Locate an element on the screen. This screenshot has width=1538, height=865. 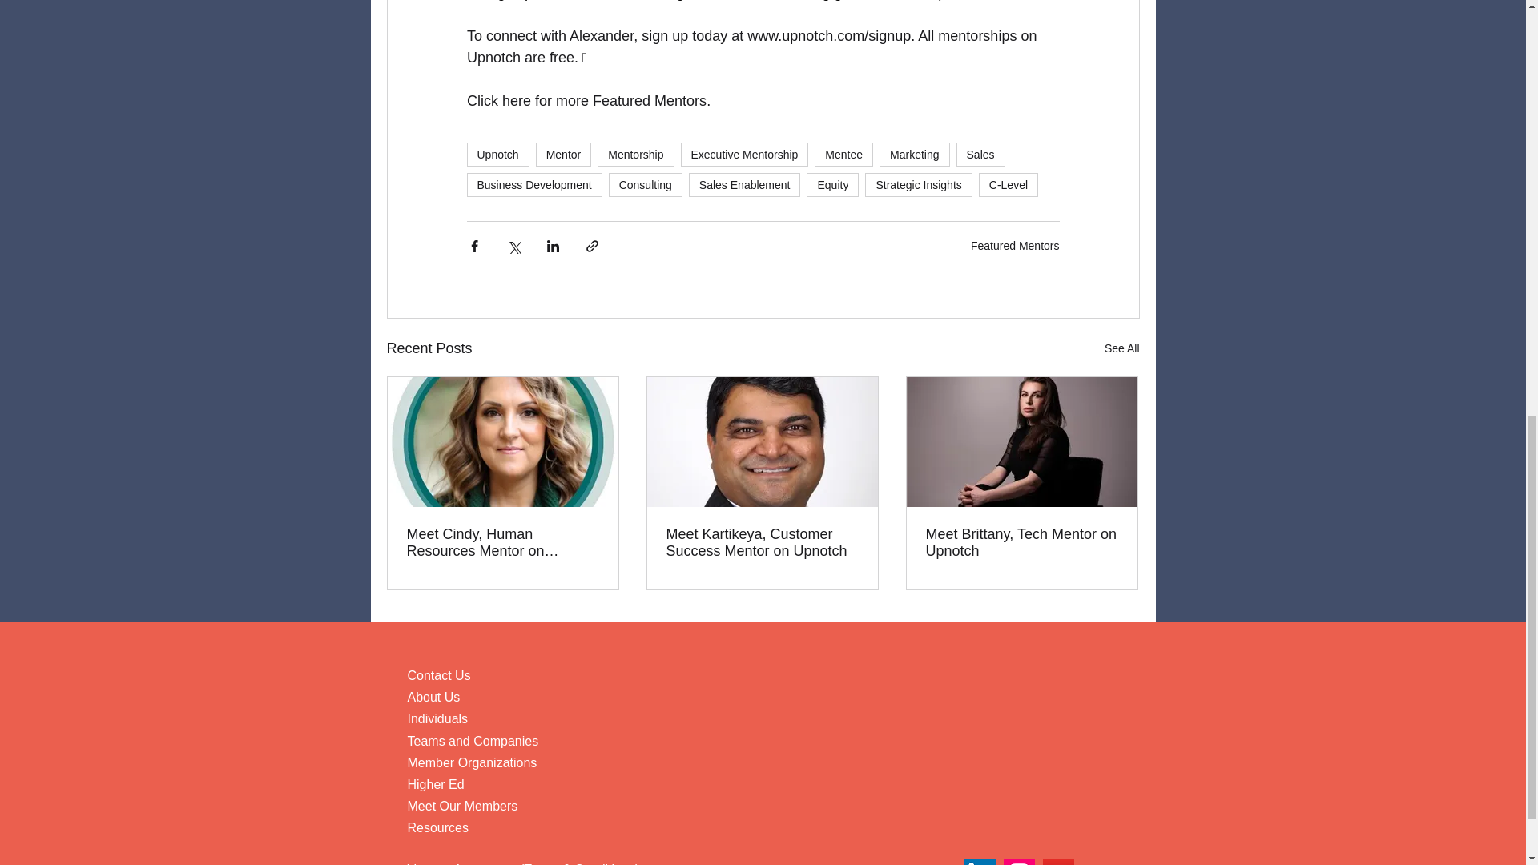
Strategic Insights is located at coordinates (918, 185).